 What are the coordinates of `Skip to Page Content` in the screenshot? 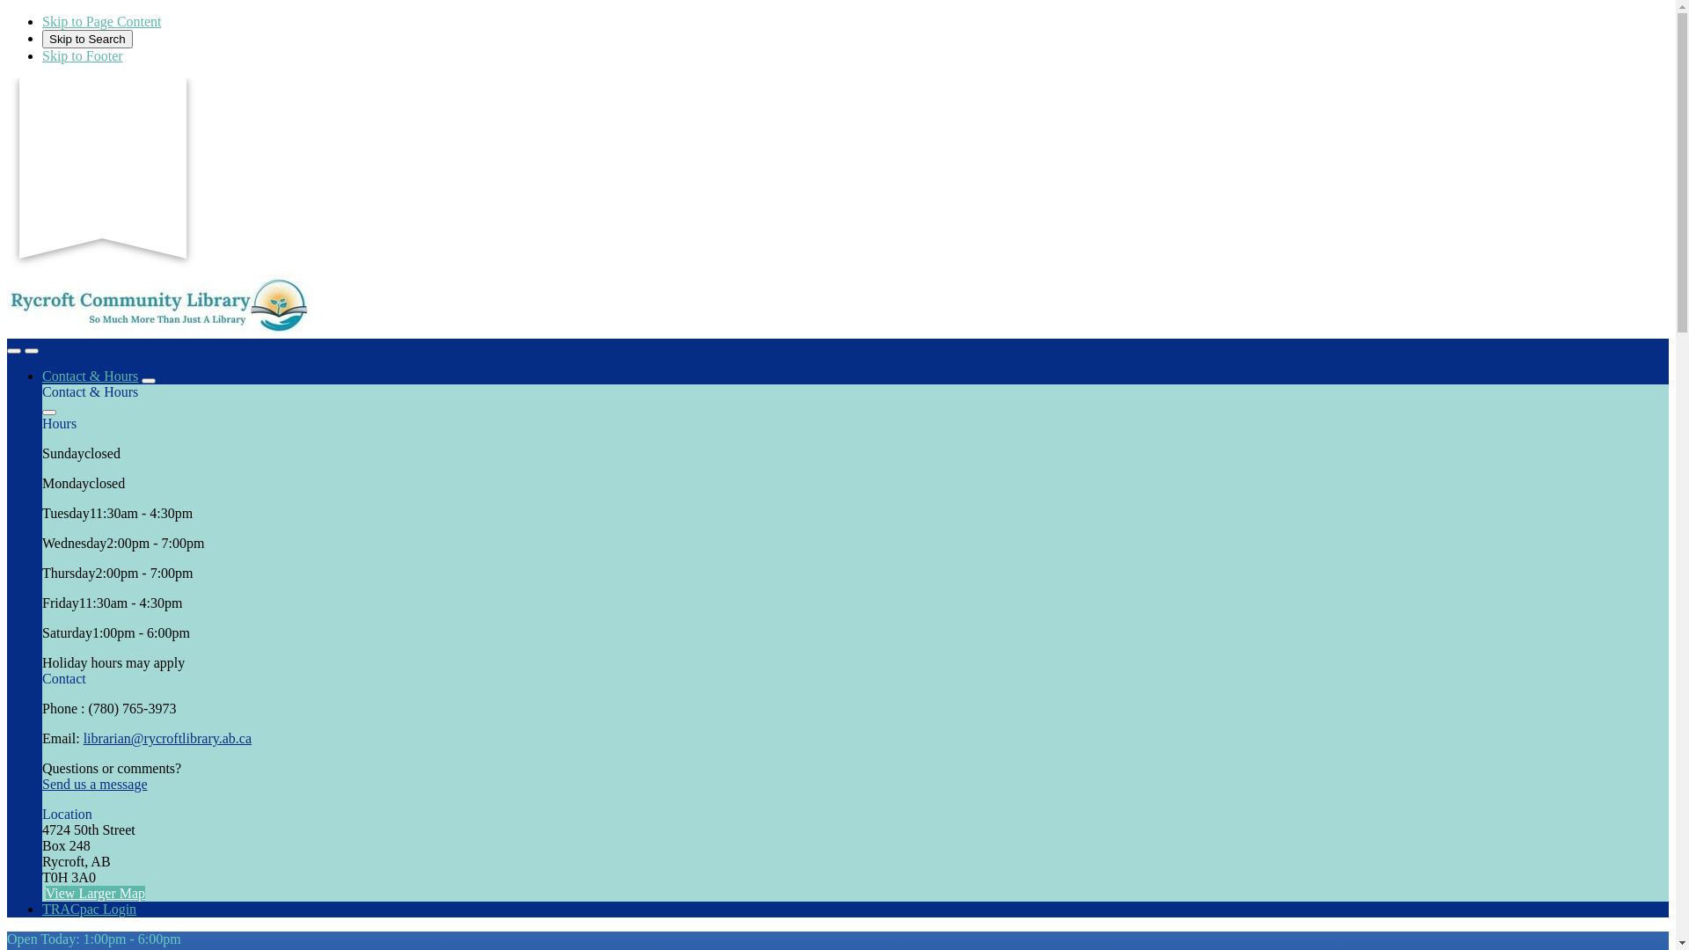 It's located at (102, 21).